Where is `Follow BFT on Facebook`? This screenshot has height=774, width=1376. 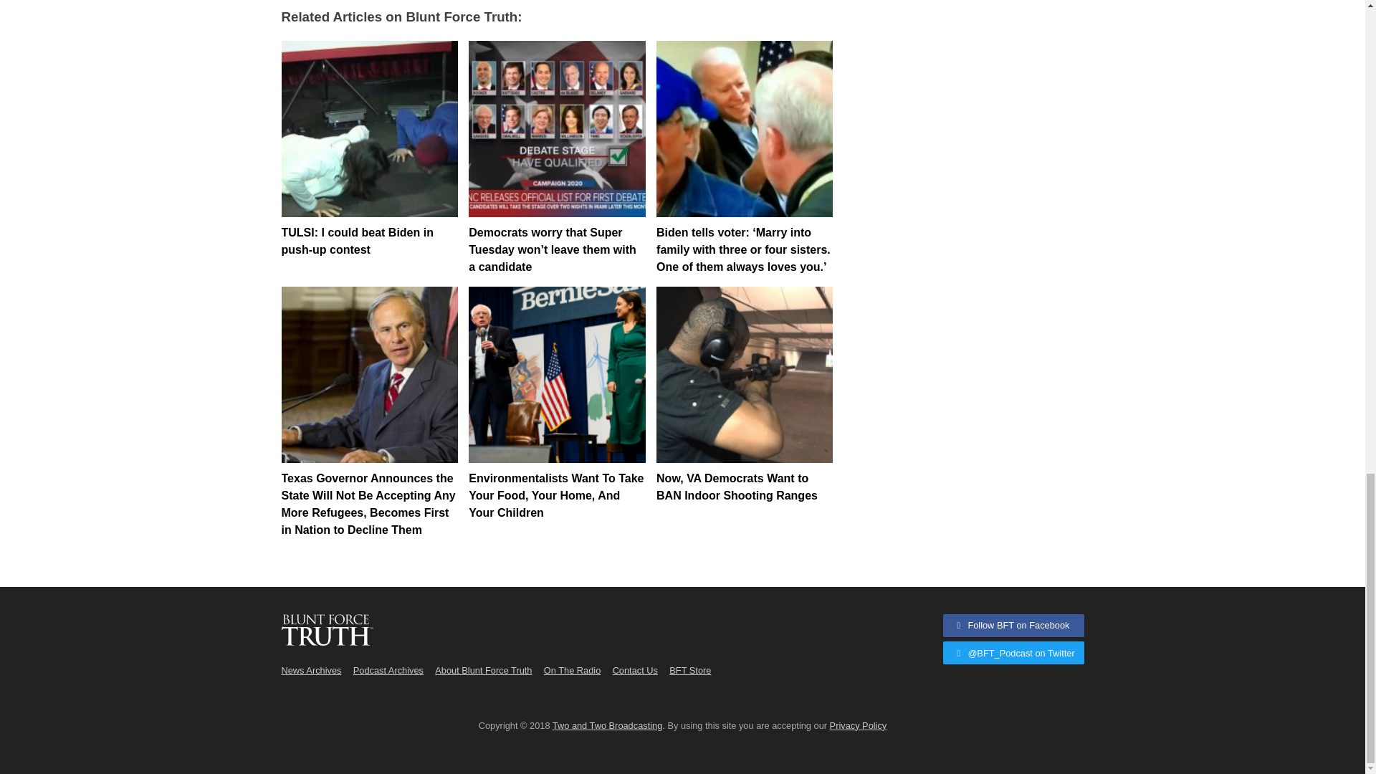
Follow BFT on Facebook is located at coordinates (1013, 625).